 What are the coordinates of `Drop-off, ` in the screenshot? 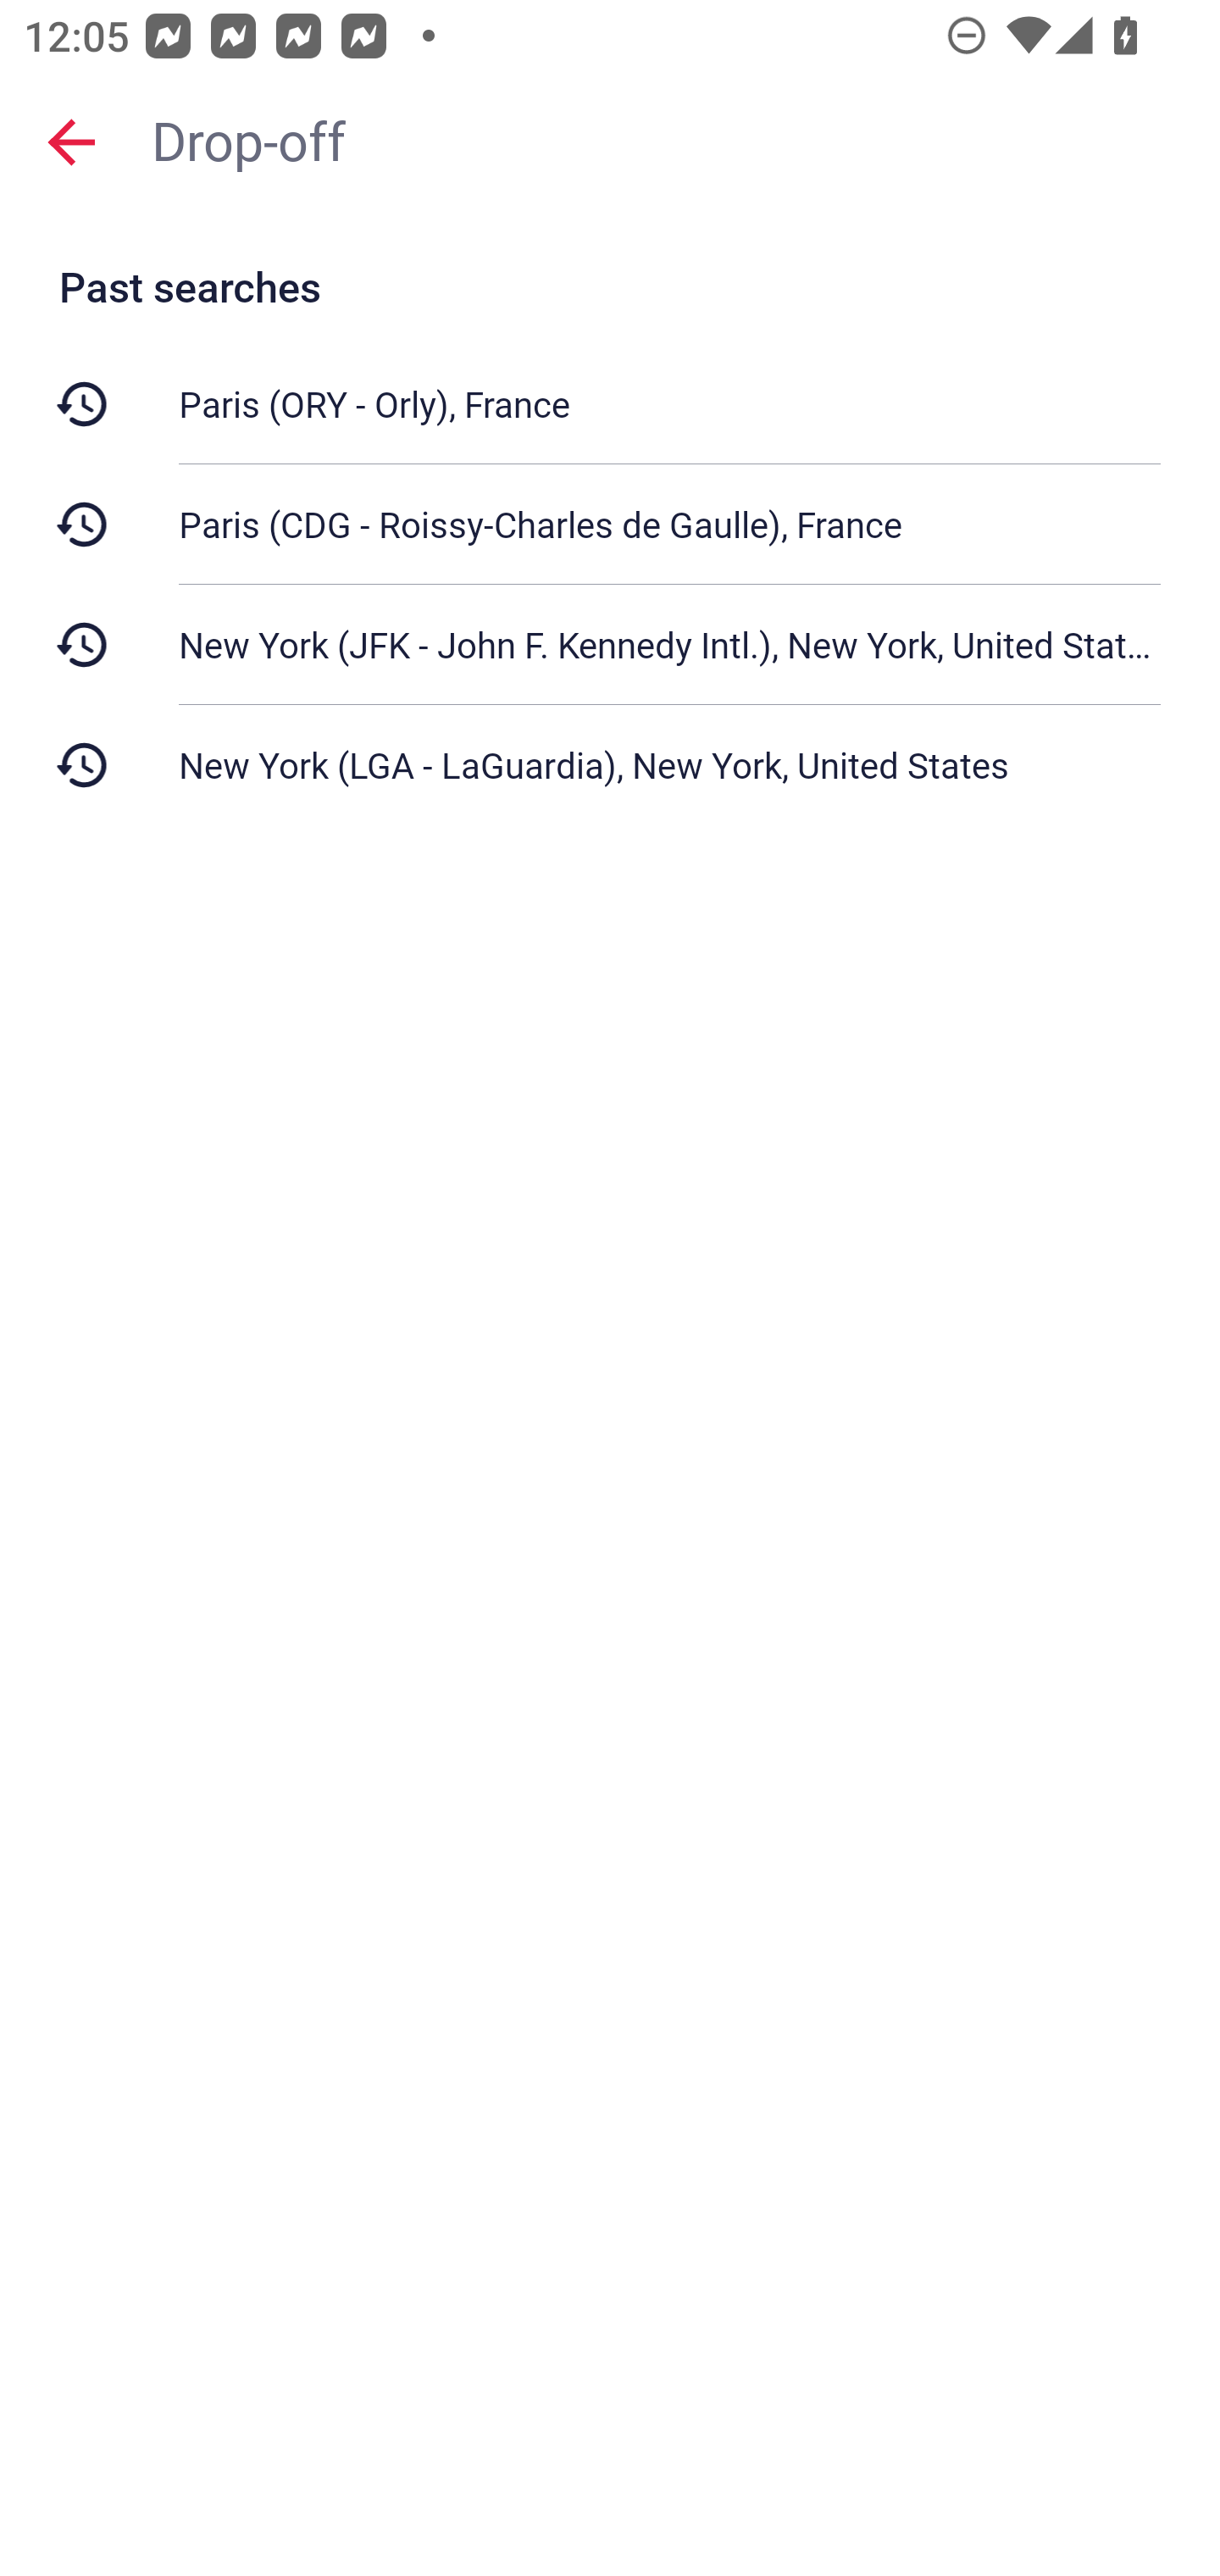 It's located at (669, 141).